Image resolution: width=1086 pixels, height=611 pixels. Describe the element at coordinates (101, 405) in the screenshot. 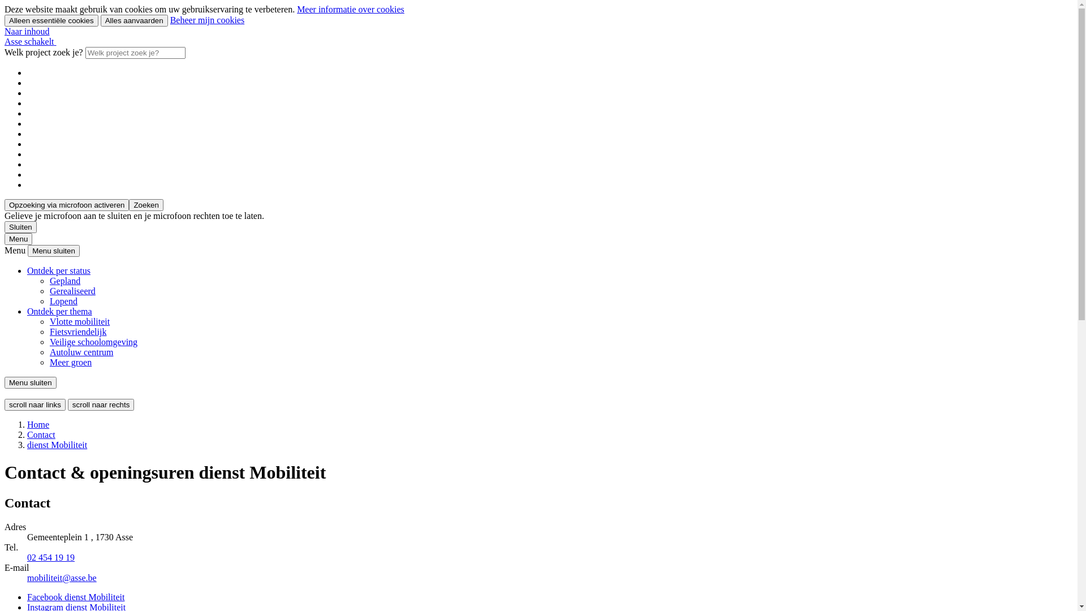

I see `scroll naar rechts` at that location.